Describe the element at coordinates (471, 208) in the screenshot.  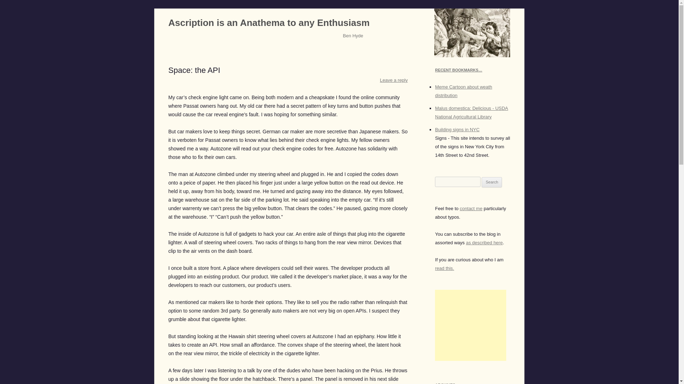
I see `contact me` at that location.